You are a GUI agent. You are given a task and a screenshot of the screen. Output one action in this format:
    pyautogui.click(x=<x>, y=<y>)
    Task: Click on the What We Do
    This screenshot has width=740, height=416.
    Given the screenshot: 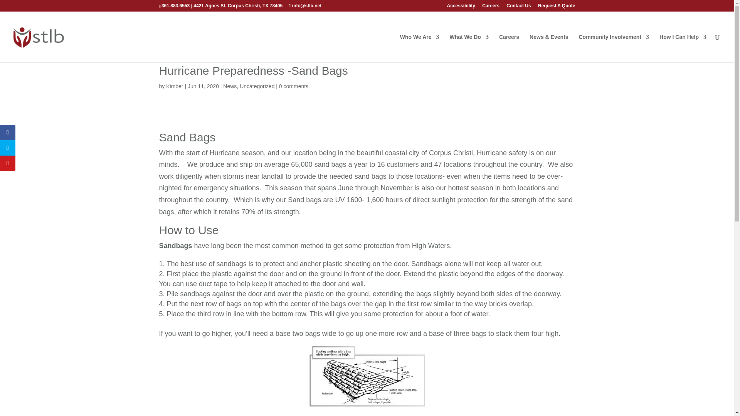 What is the action you would take?
    pyautogui.click(x=469, y=48)
    